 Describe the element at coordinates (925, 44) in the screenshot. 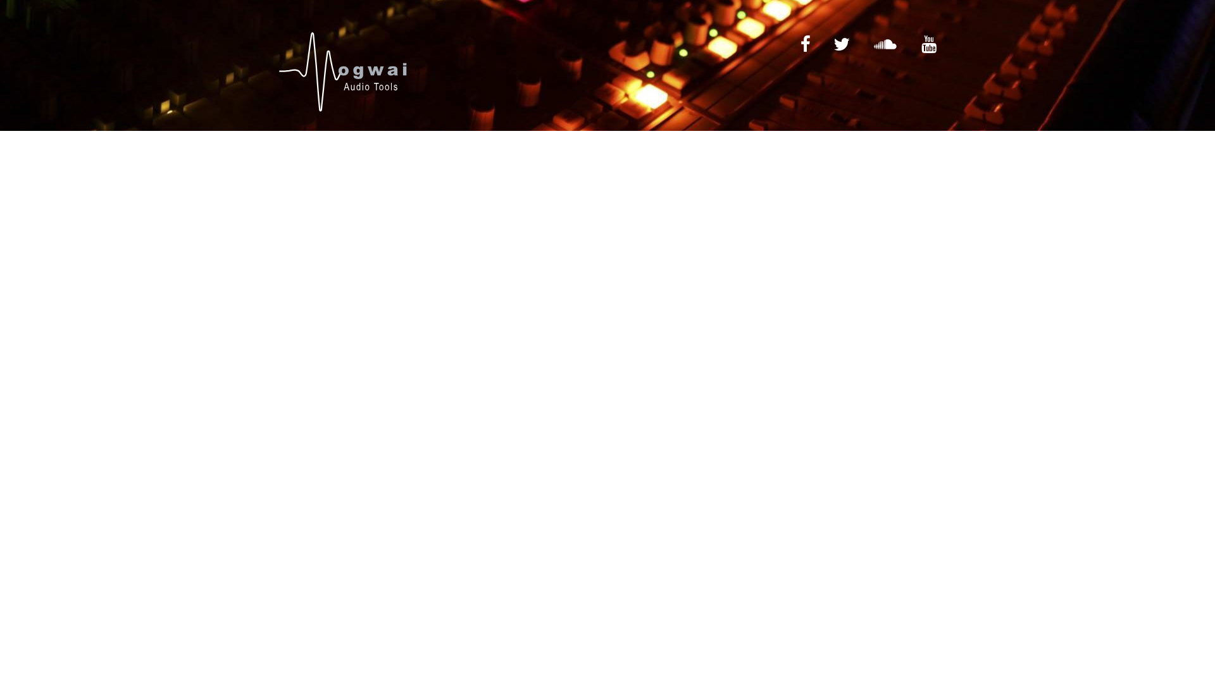

I see `U` at that location.